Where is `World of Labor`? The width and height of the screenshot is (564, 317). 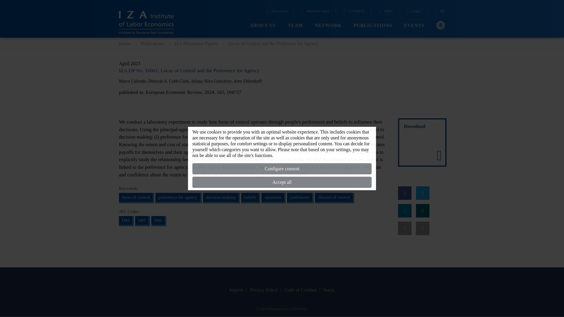 World of Labor is located at coordinates (315, 12).